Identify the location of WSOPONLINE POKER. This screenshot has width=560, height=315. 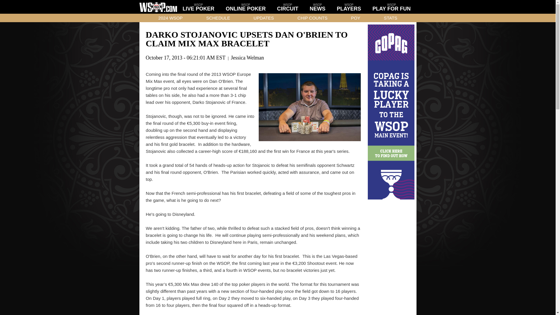
(246, 6).